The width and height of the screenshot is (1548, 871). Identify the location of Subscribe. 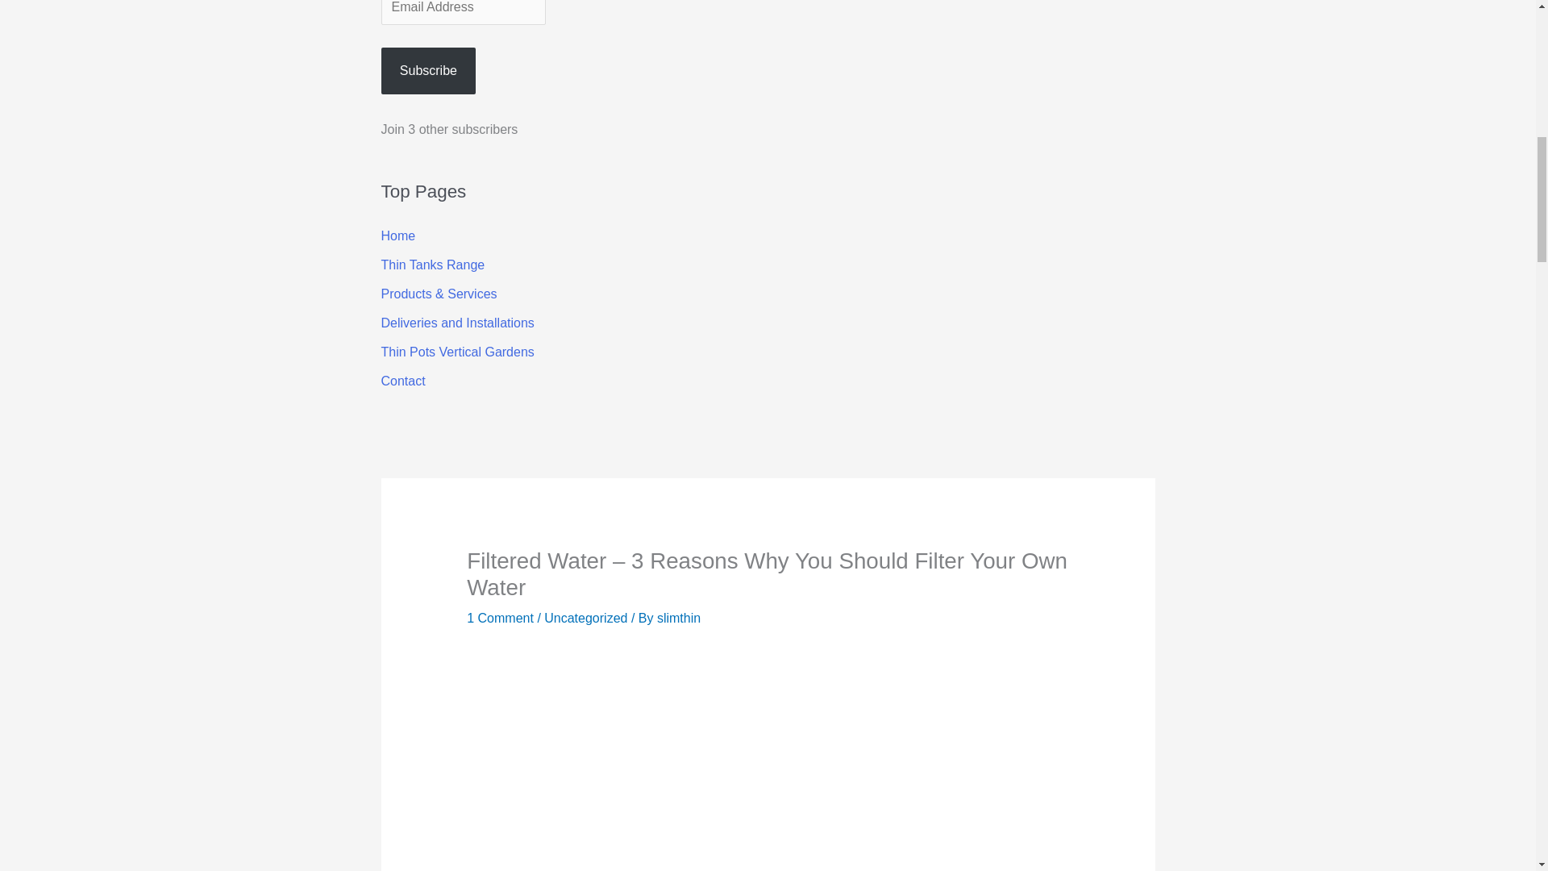
(427, 70).